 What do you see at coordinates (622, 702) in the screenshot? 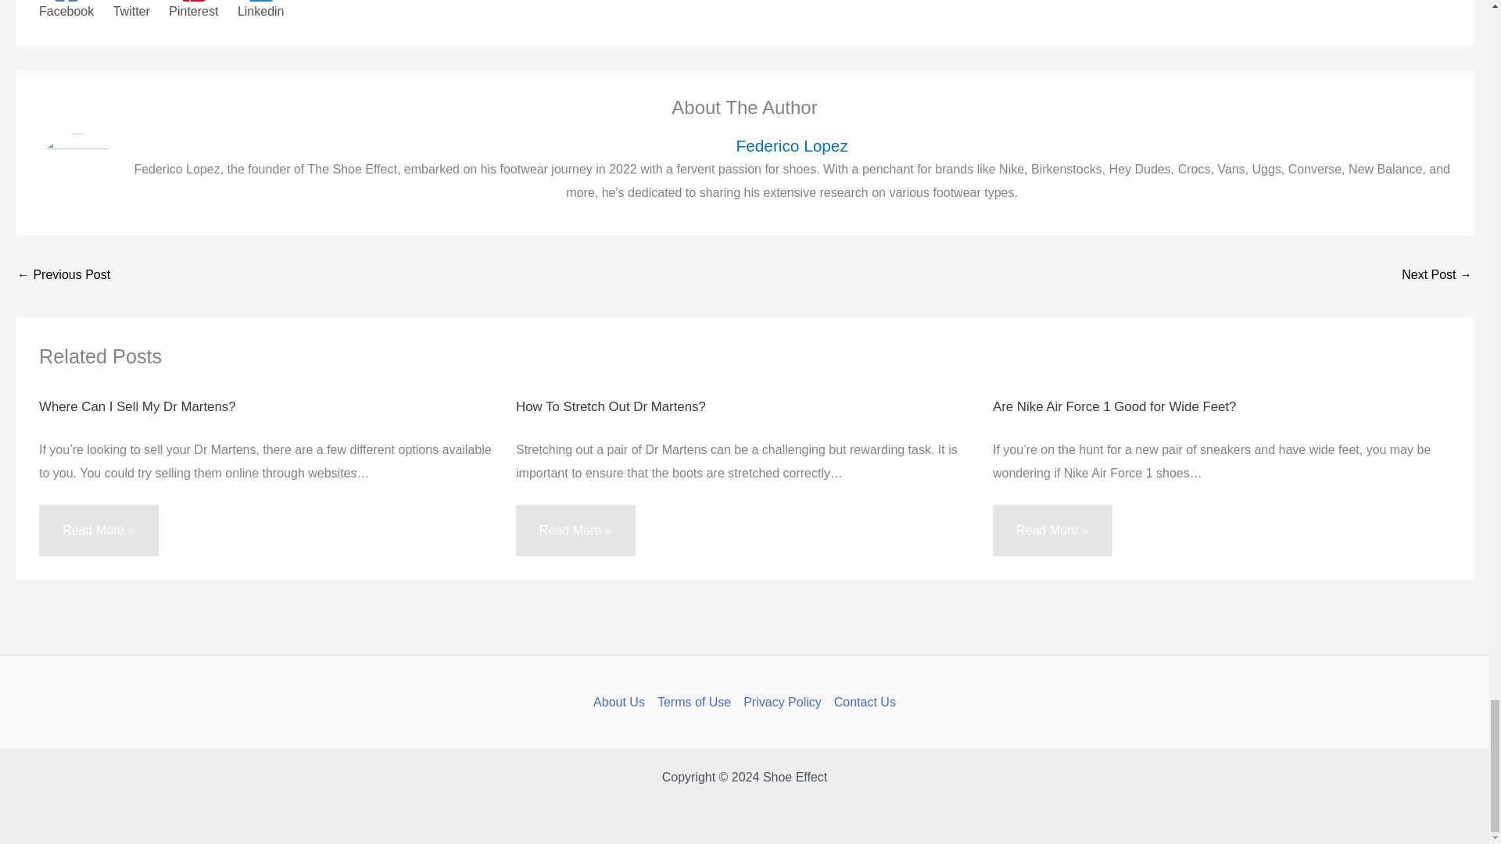
I see `About Us` at bounding box center [622, 702].